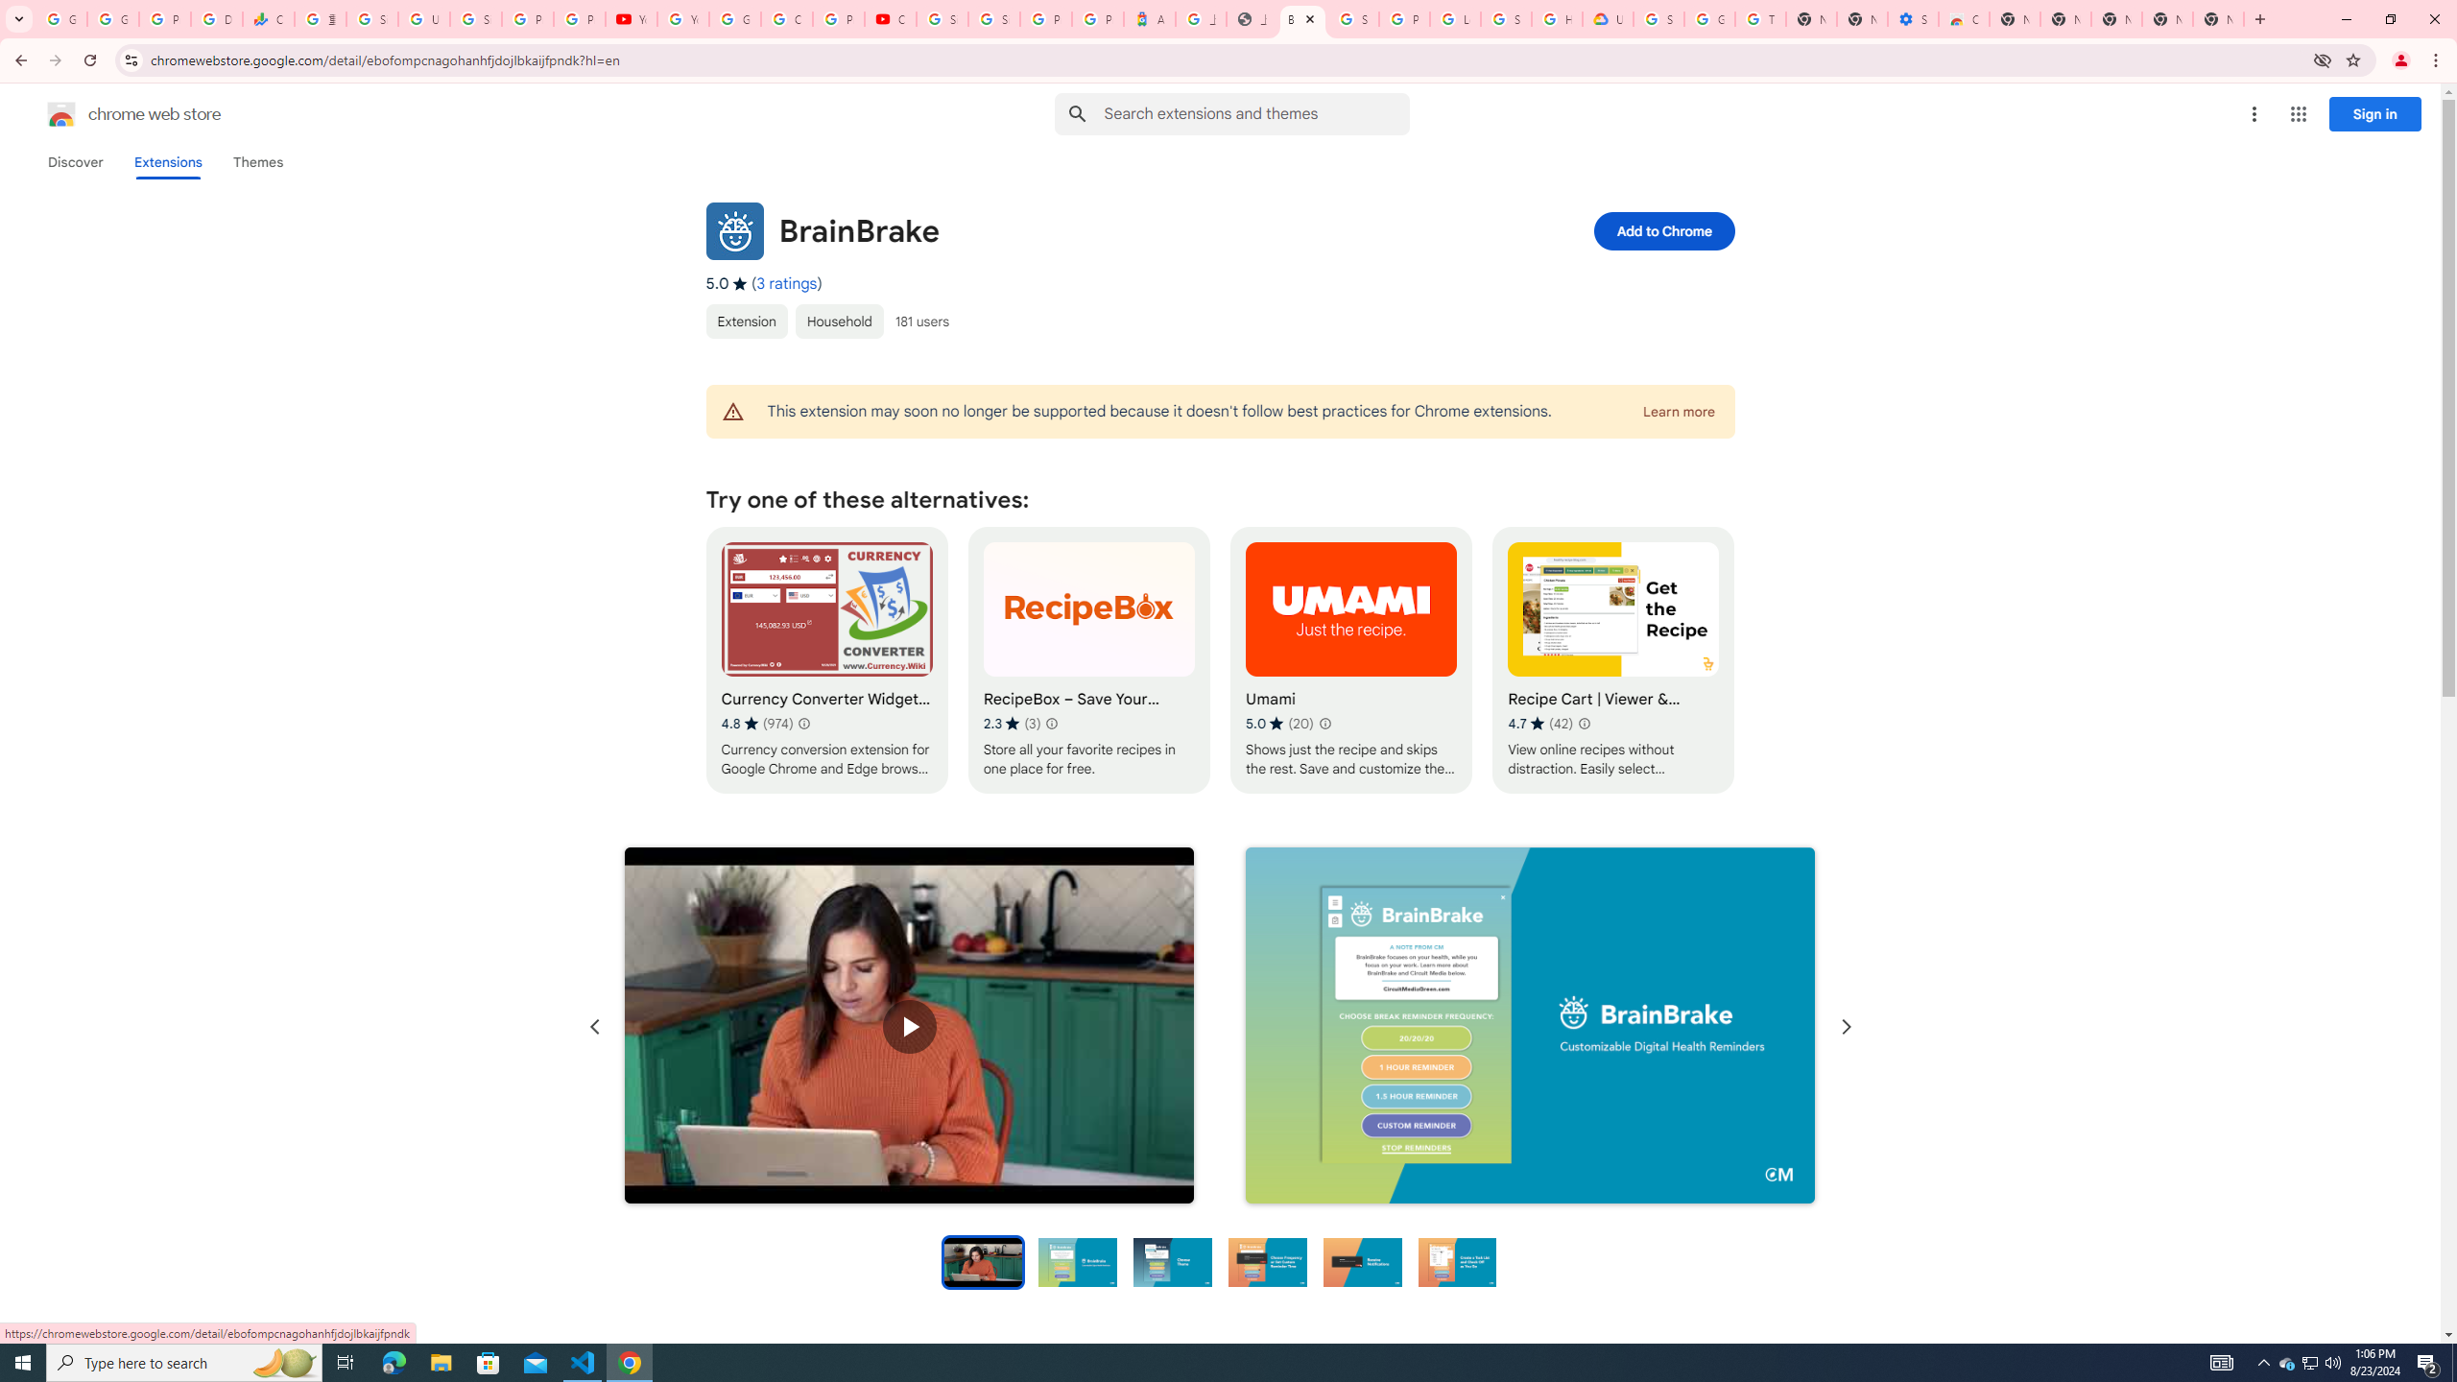 The height and width of the screenshot is (1382, 2457). I want to click on Preview slide 2, so click(1078, 1261).